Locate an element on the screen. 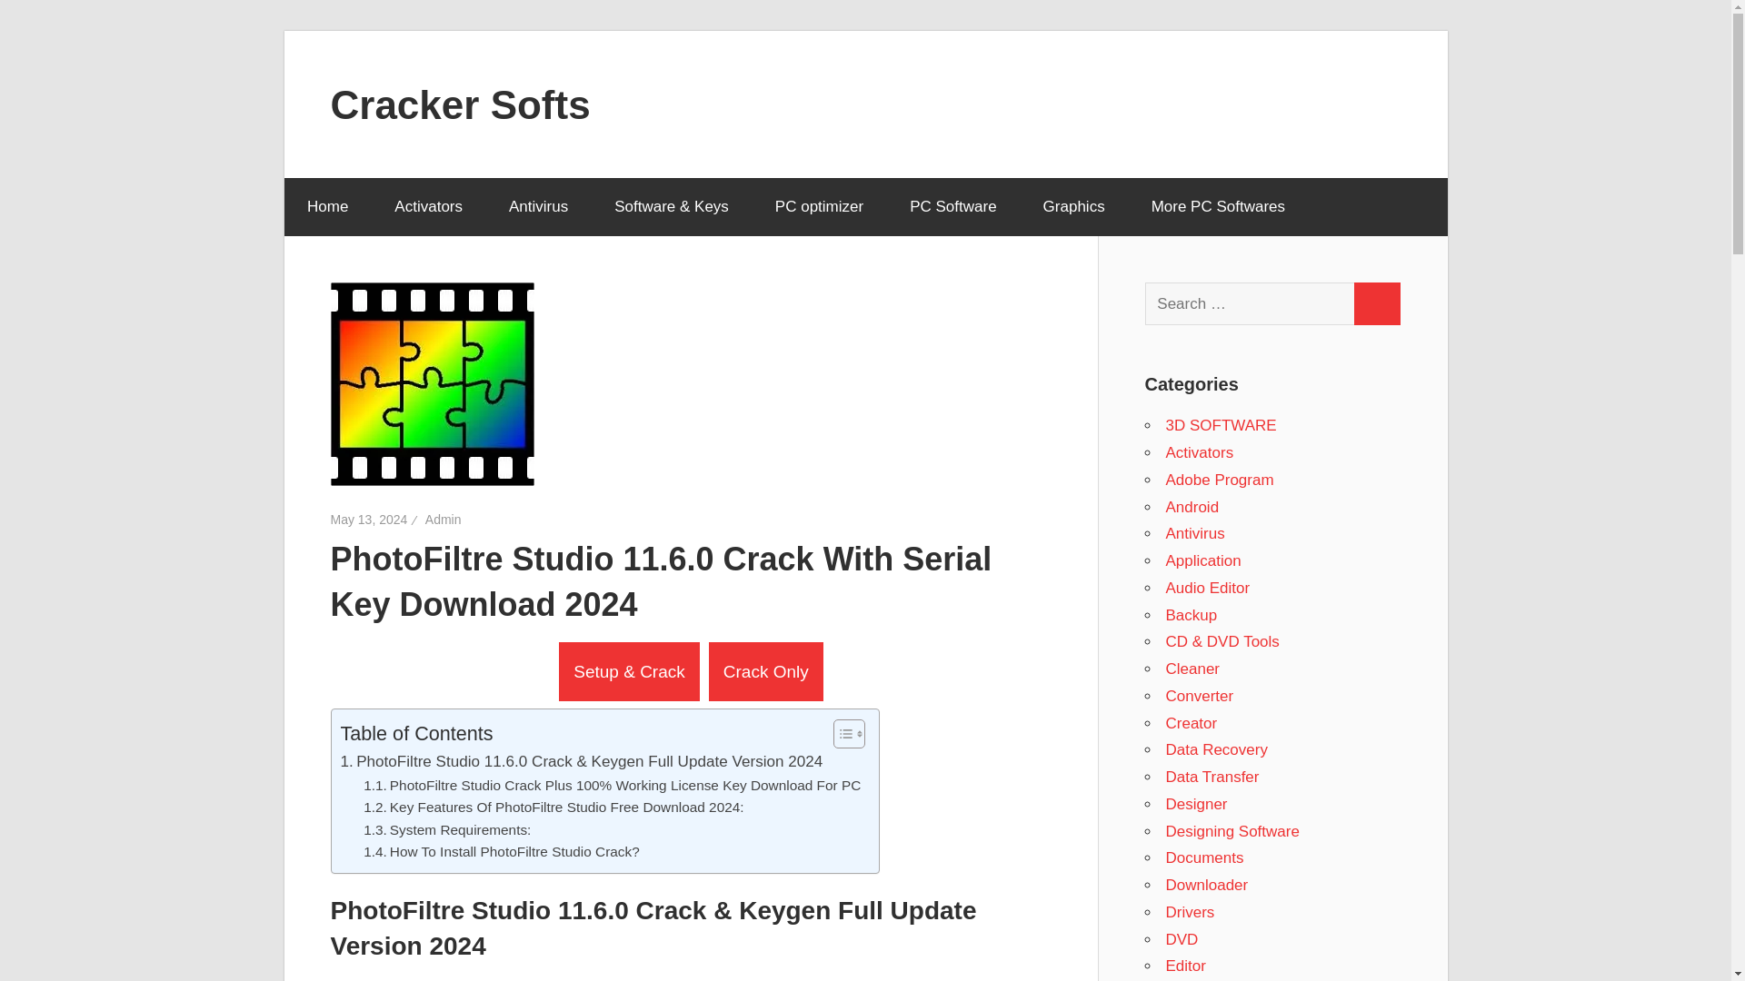 The image size is (1745, 981). PC optimizer is located at coordinates (819, 207).